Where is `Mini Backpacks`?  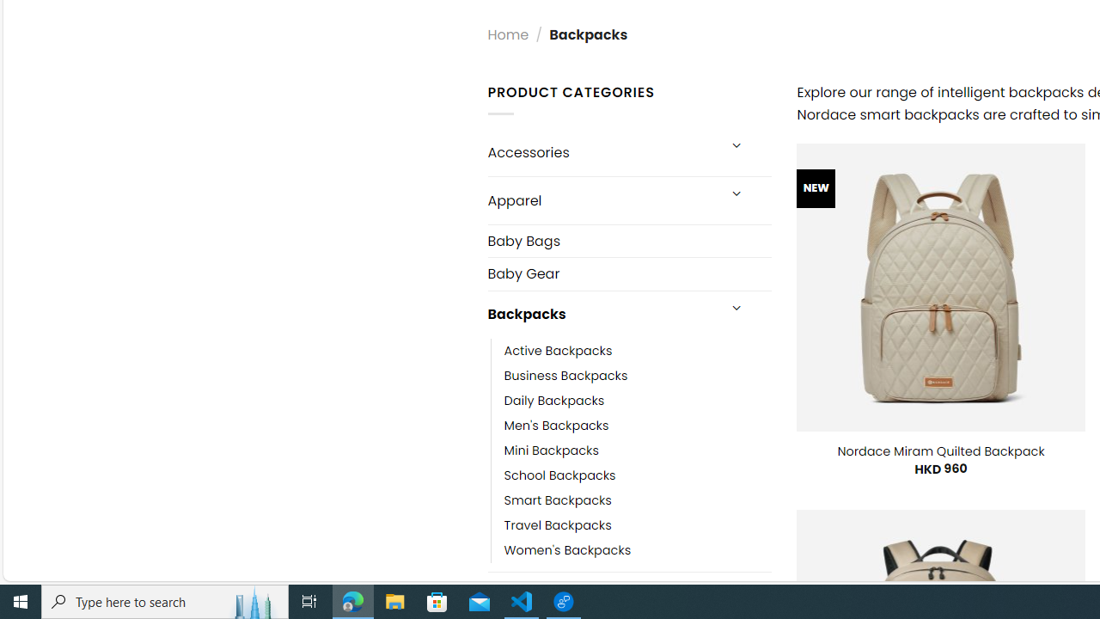 Mini Backpacks is located at coordinates (638, 450).